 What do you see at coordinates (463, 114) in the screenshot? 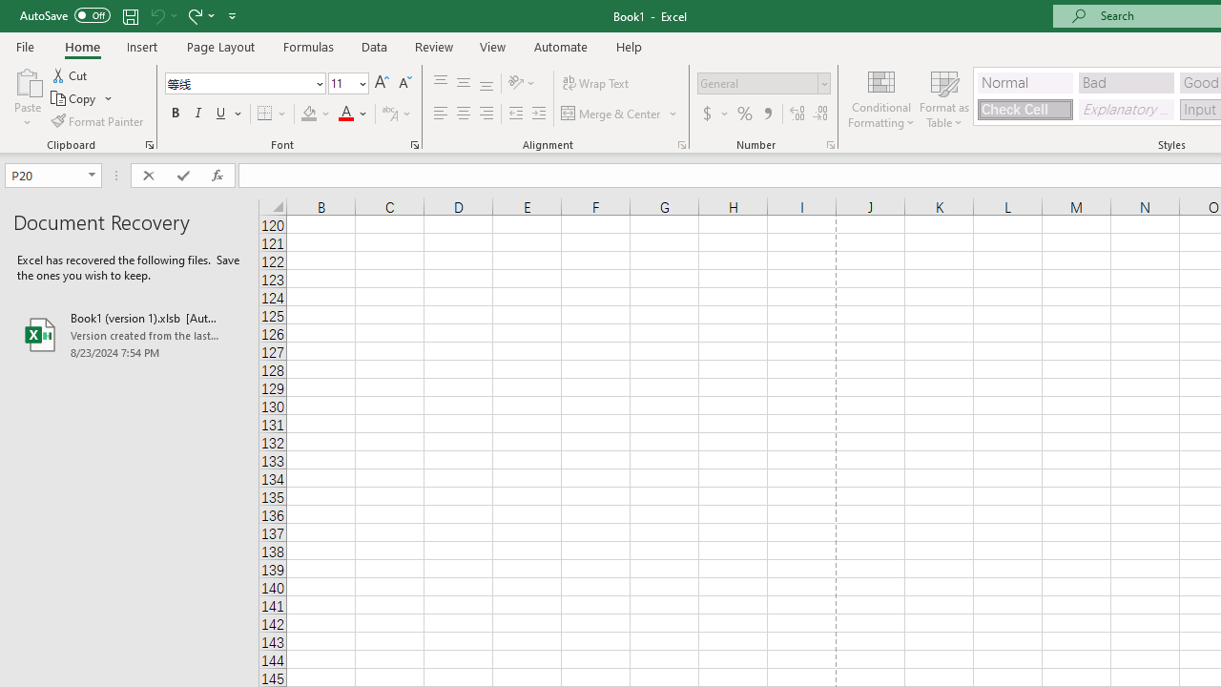
I see `Center` at bounding box center [463, 114].